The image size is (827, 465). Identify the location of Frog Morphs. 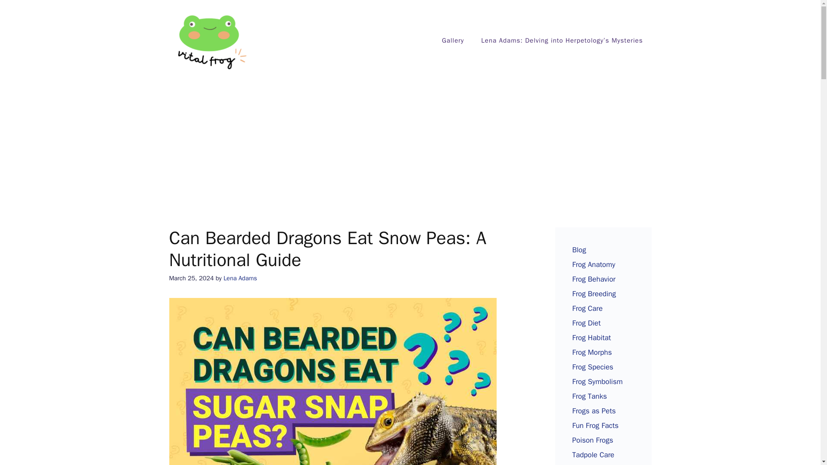
(592, 352).